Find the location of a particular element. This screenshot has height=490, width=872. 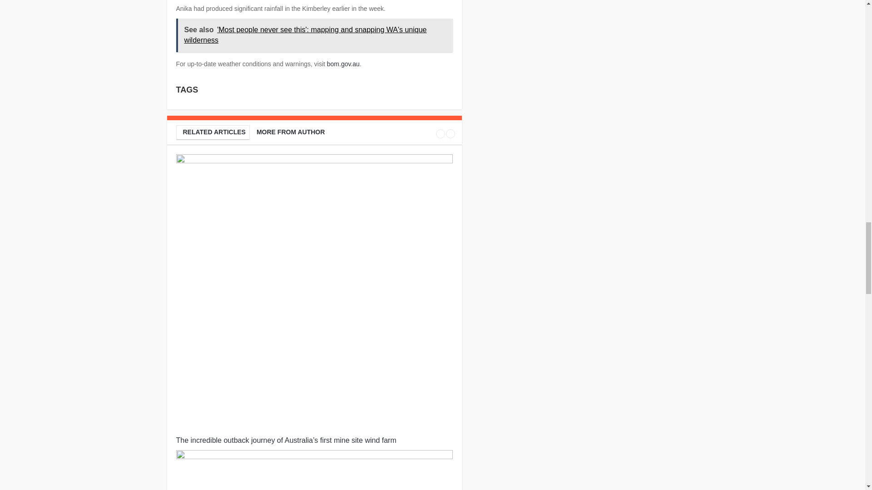

RELATED ARTICLES is located at coordinates (212, 132).